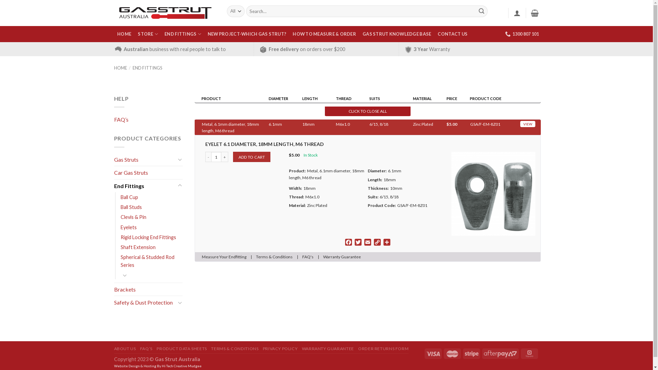  Describe the element at coordinates (235, 349) in the screenshot. I see `TERMS & CONDITIONS` at that location.